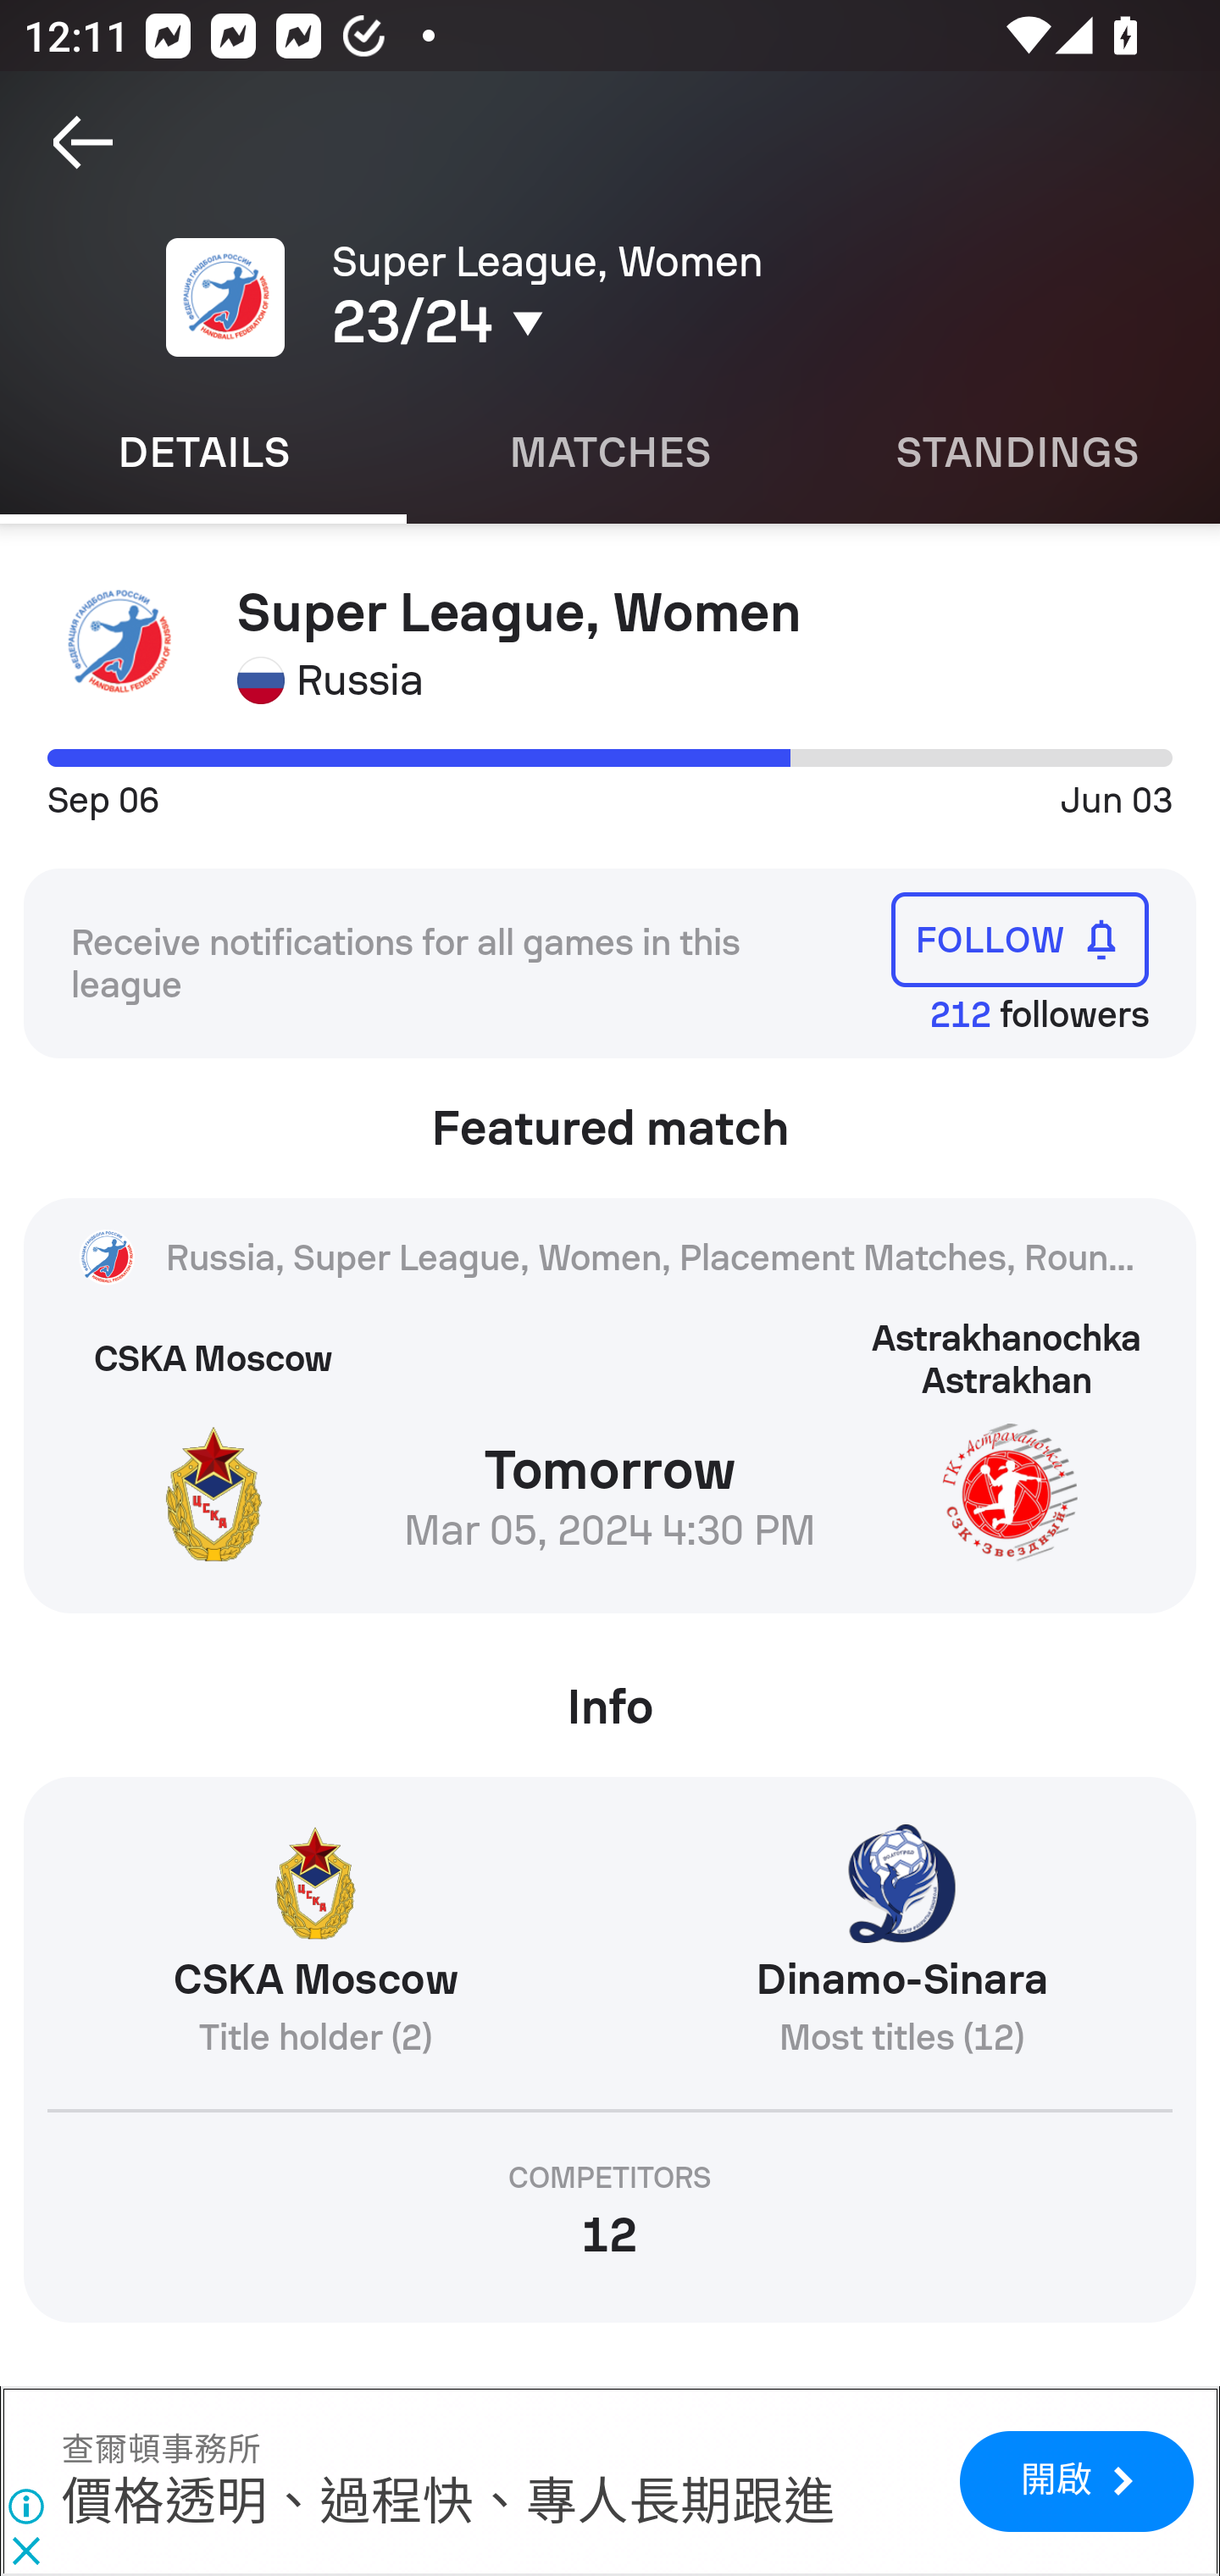  What do you see at coordinates (574, 322) in the screenshot?
I see `23/24` at bounding box center [574, 322].